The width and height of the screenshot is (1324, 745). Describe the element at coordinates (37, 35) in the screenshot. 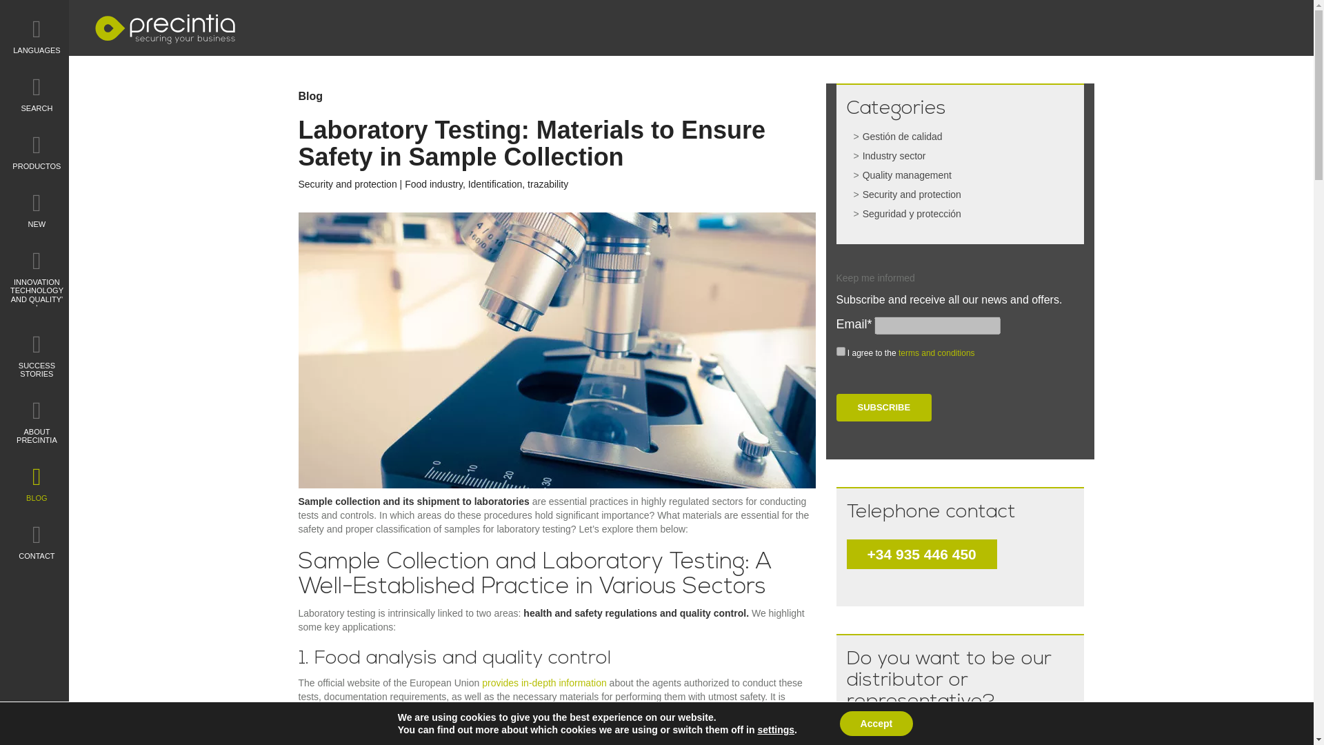

I see `LANGUAGES` at that location.